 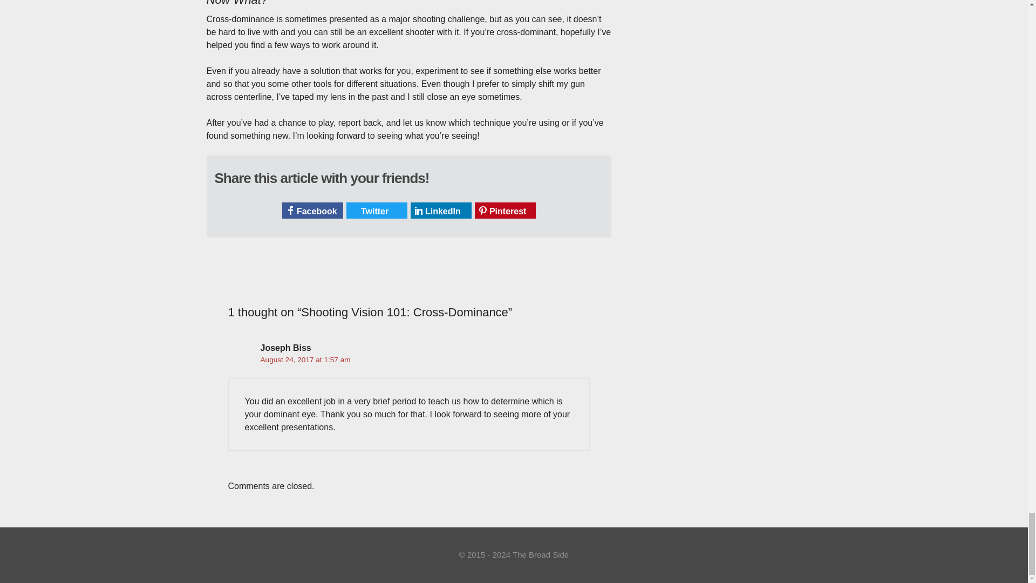 What do you see at coordinates (304, 360) in the screenshot?
I see `August 24, 2017 at 1:57 am` at bounding box center [304, 360].